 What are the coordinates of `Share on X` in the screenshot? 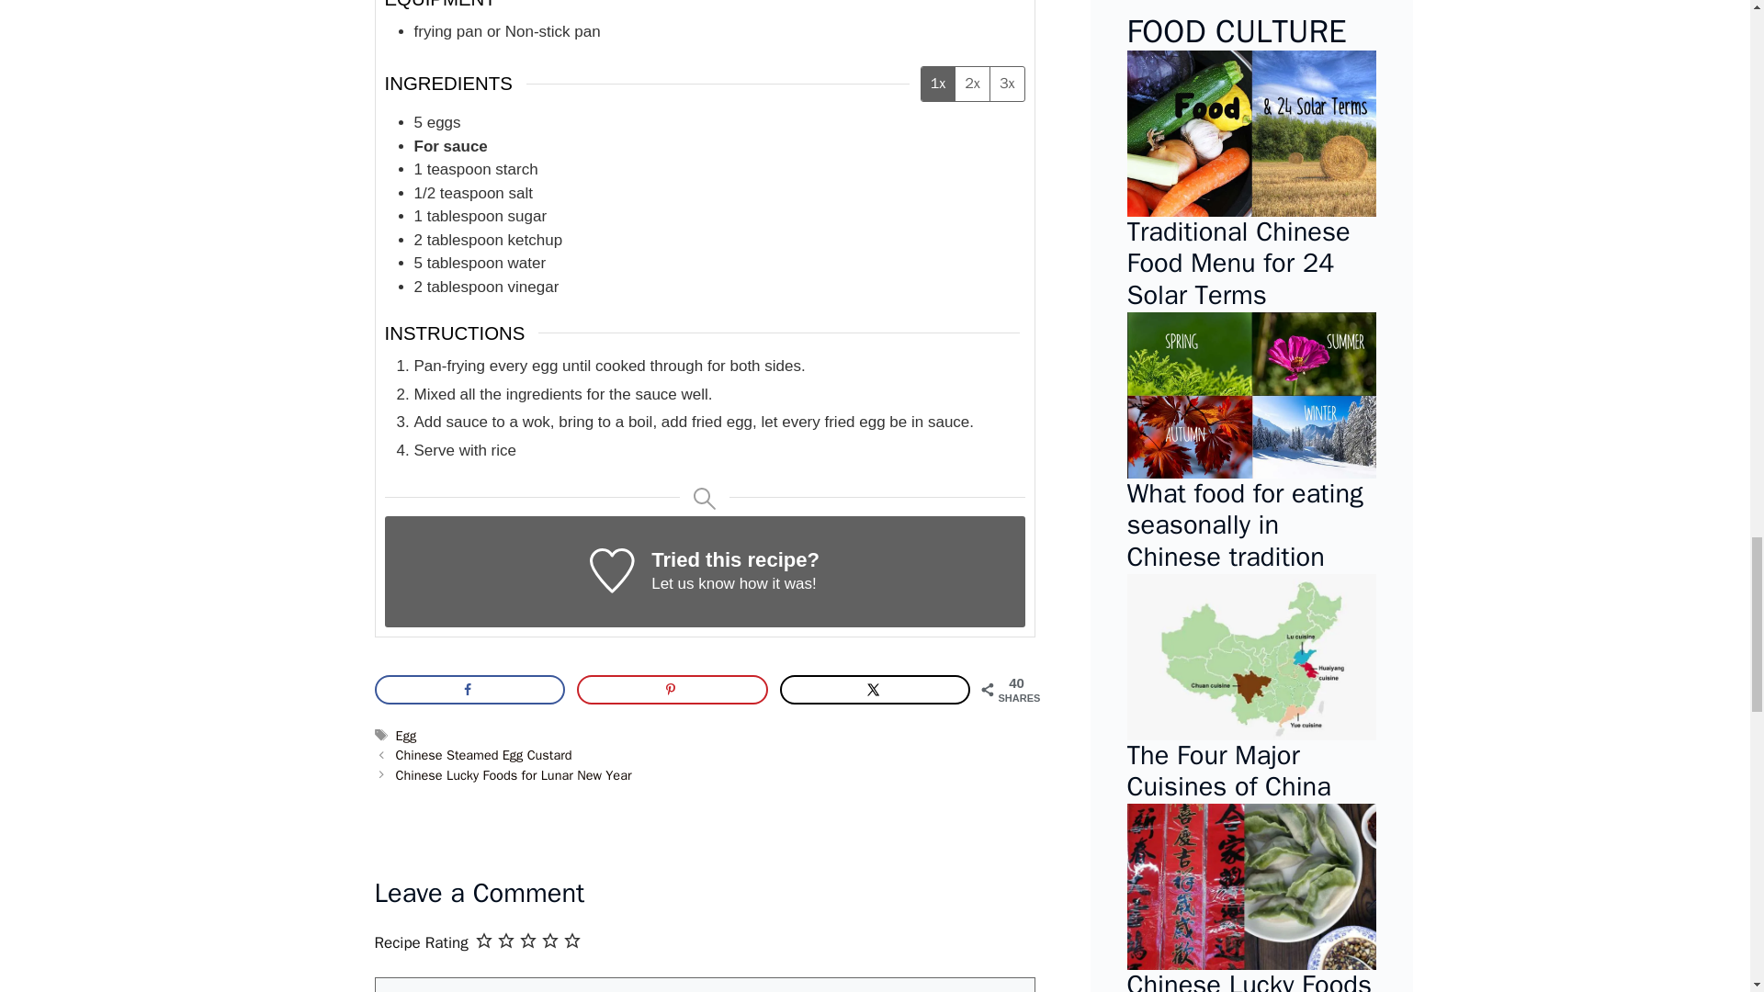 It's located at (875, 689).